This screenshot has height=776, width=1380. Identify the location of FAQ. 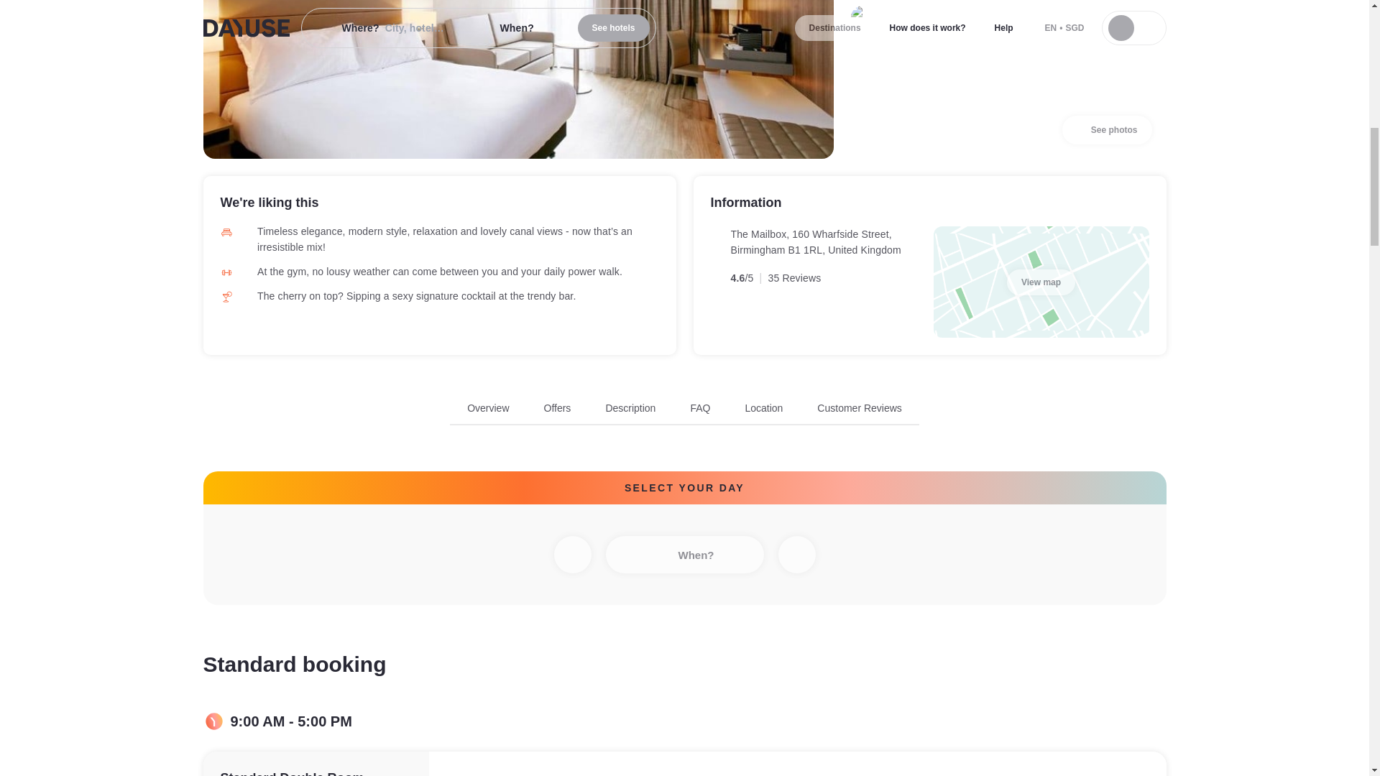
(700, 408).